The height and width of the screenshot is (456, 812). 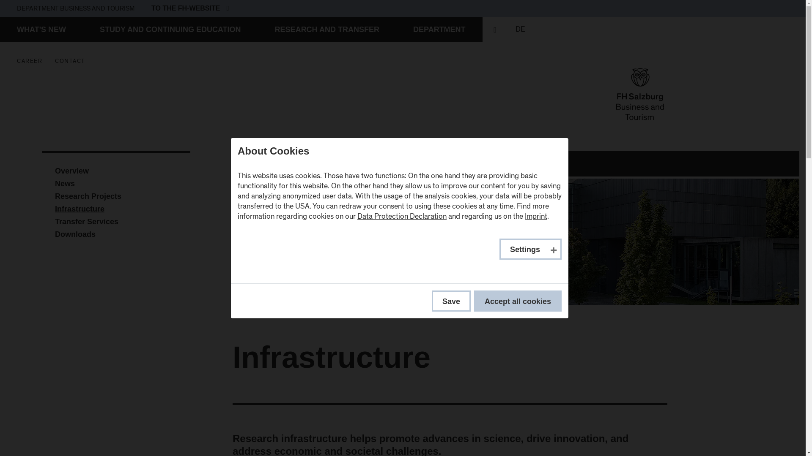 What do you see at coordinates (190, 8) in the screenshot?
I see `DEPARTMENT` at bounding box center [190, 8].